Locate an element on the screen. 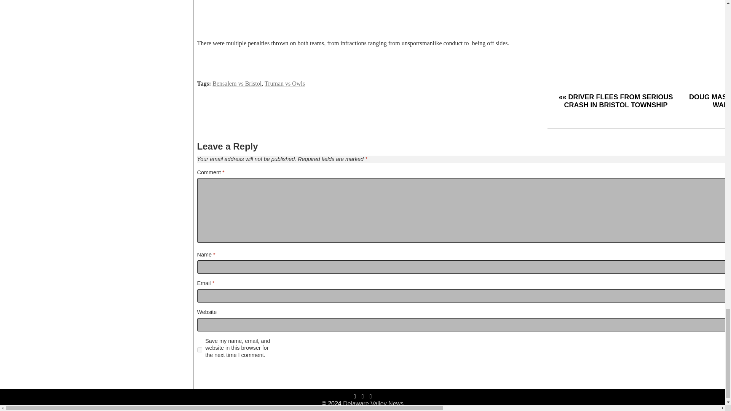 The image size is (731, 411). DOUG MASTRIANO INVITES MEDIA TO WARMINSTER RALLY is located at coordinates (710, 101).